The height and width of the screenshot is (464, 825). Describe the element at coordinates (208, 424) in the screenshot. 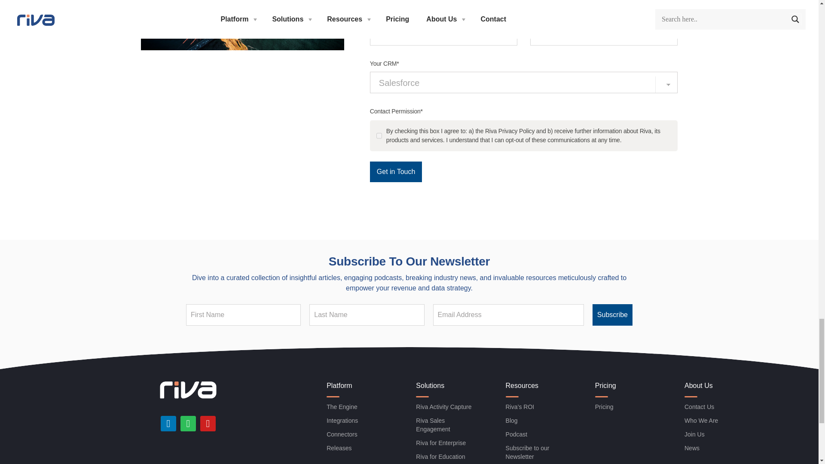

I see `YouTube` at that location.